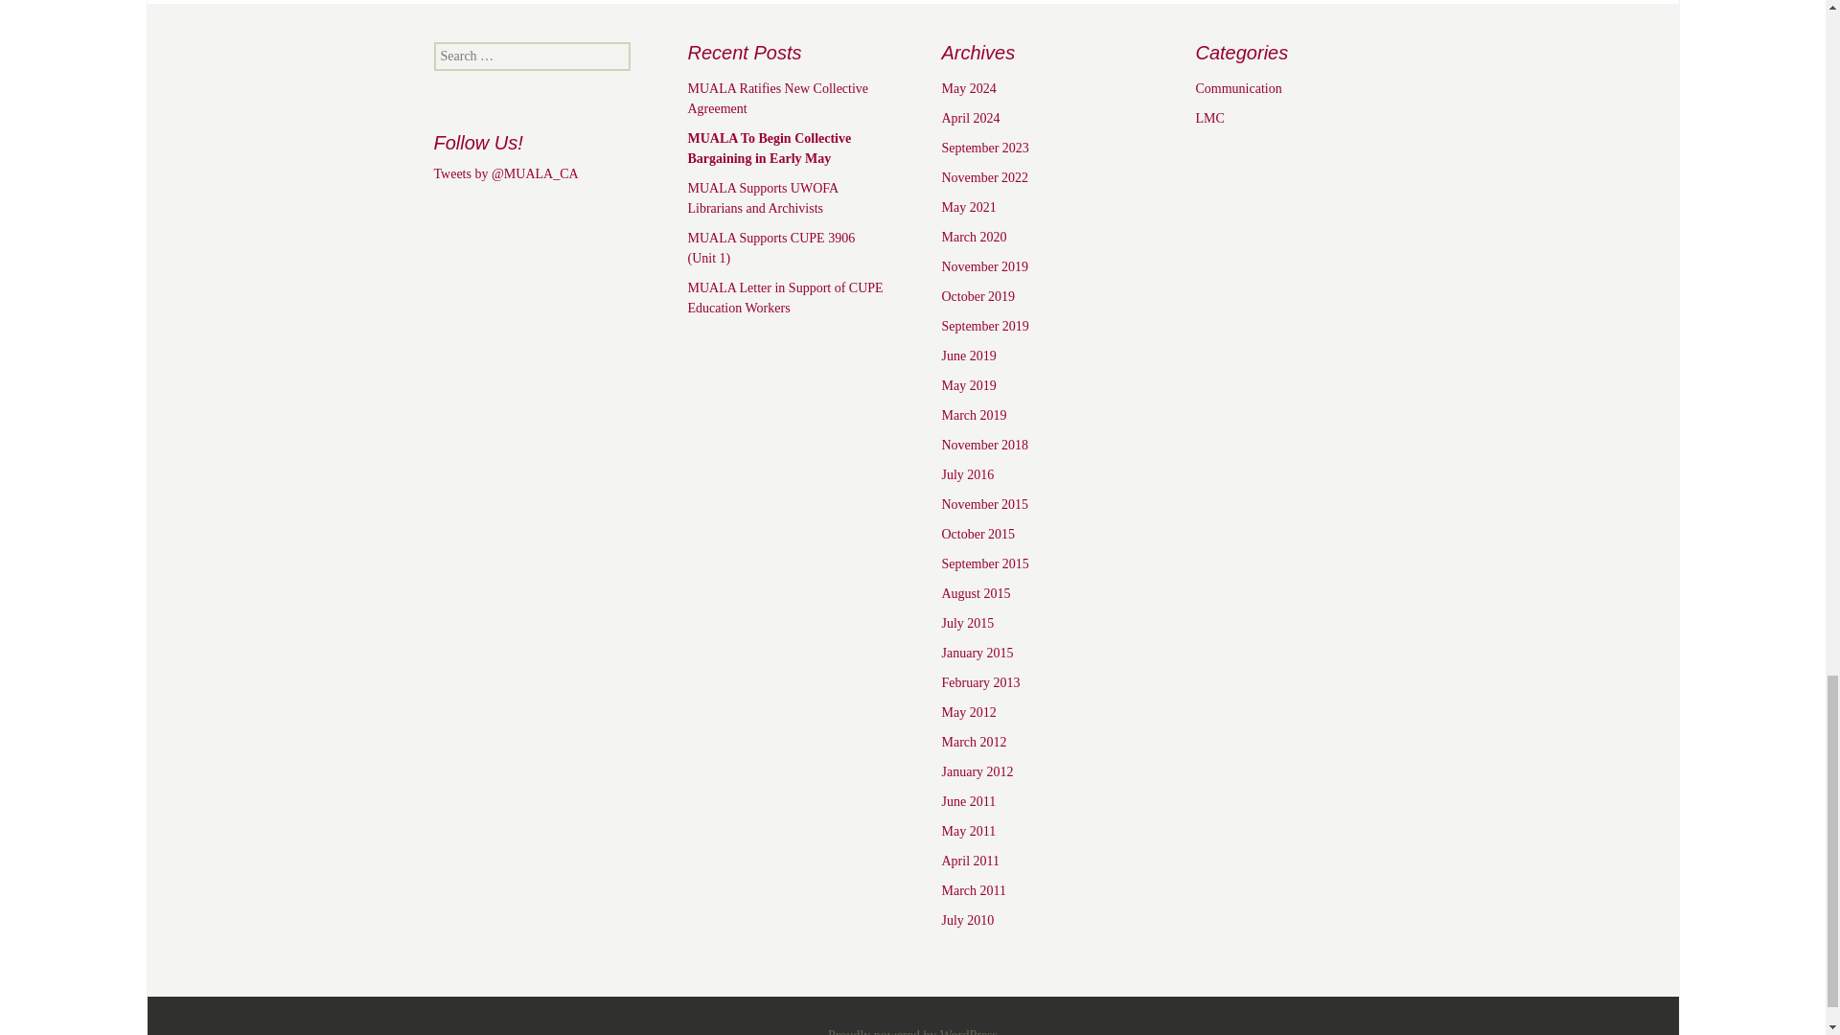  What do you see at coordinates (984, 178) in the screenshot?
I see `November 2022` at bounding box center [984, 178].